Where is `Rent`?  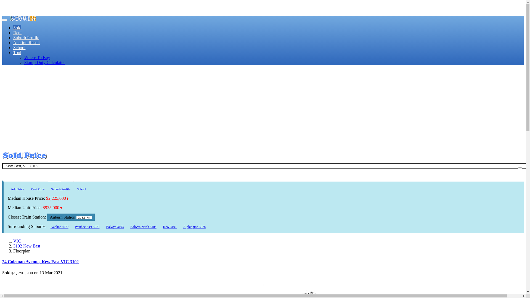
Rent is located at coordinates (17, 33).